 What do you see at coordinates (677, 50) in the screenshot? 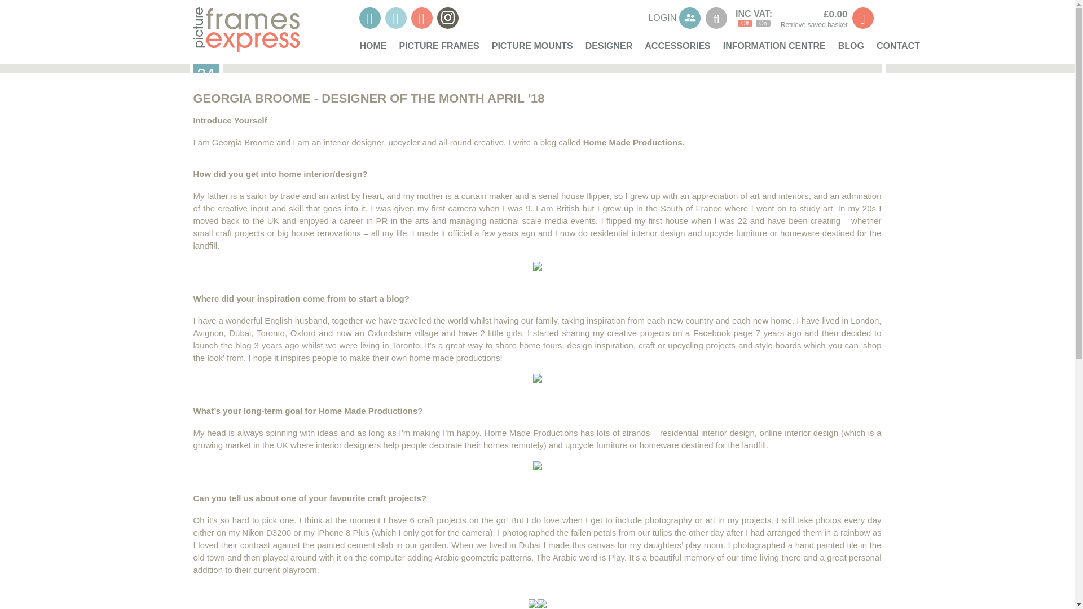
I see `ACCESSORIES` at bounding box center [677, 50].